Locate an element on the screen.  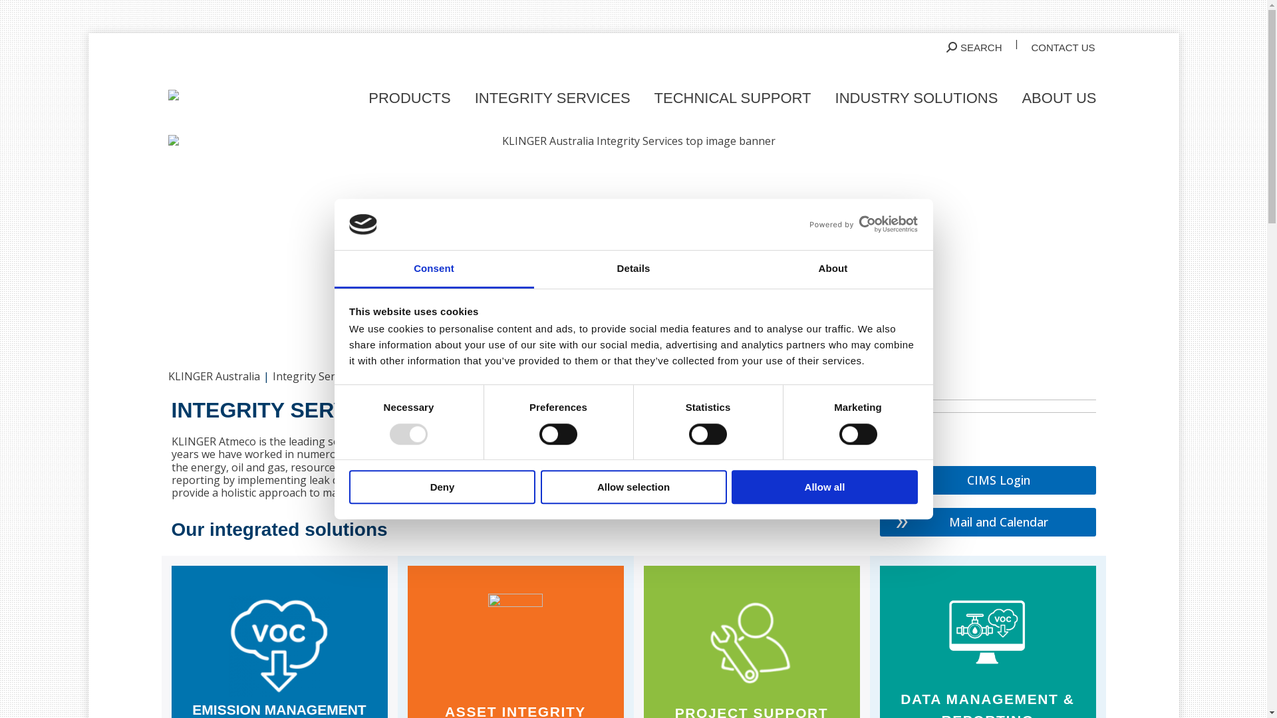
Emissions-3 is located at coordinates (279, 646).